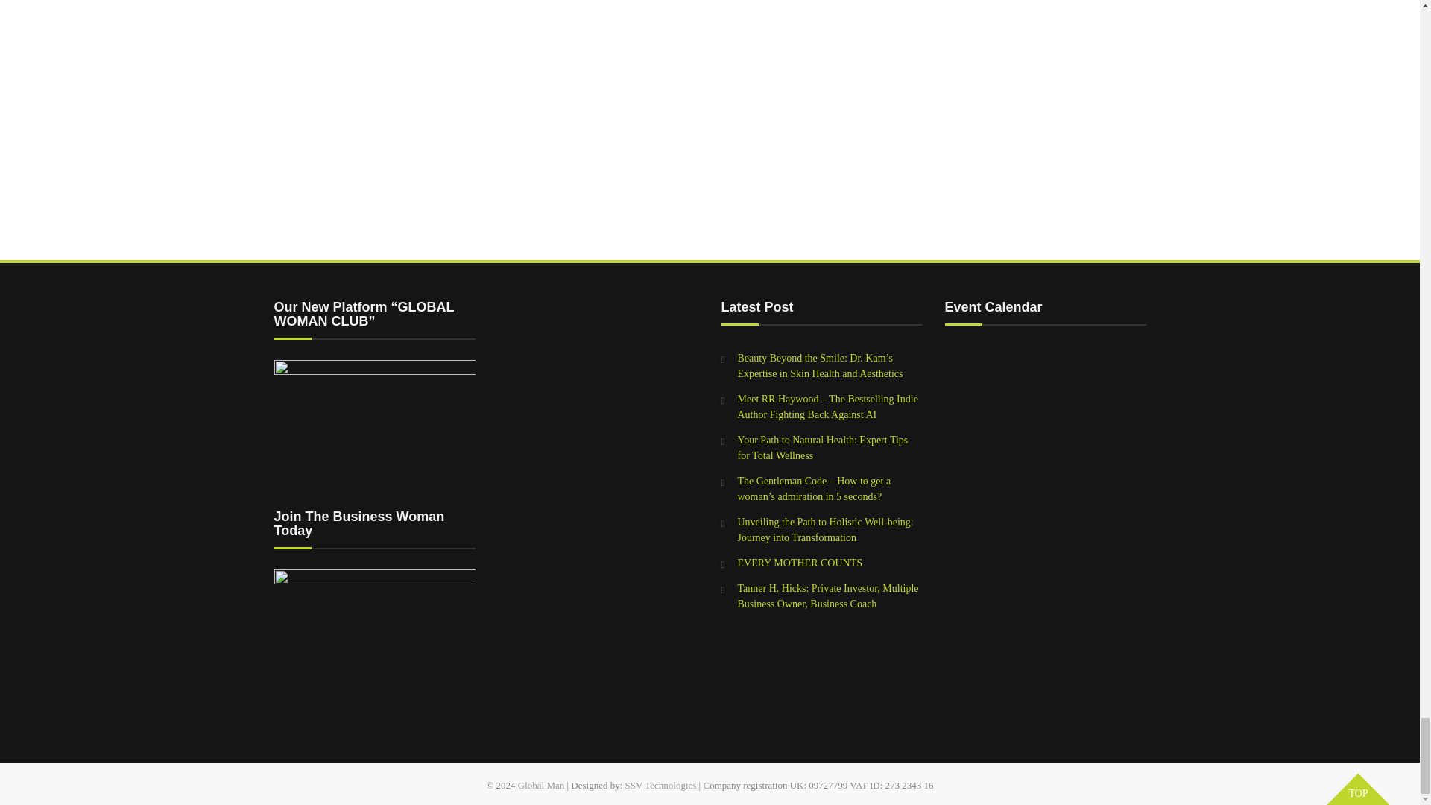 Image resolution: width=1431 pixels, height=805 pixels. Describe the element at coordinates (541, 785) in the screenshot. I see `Global Man` at that location.